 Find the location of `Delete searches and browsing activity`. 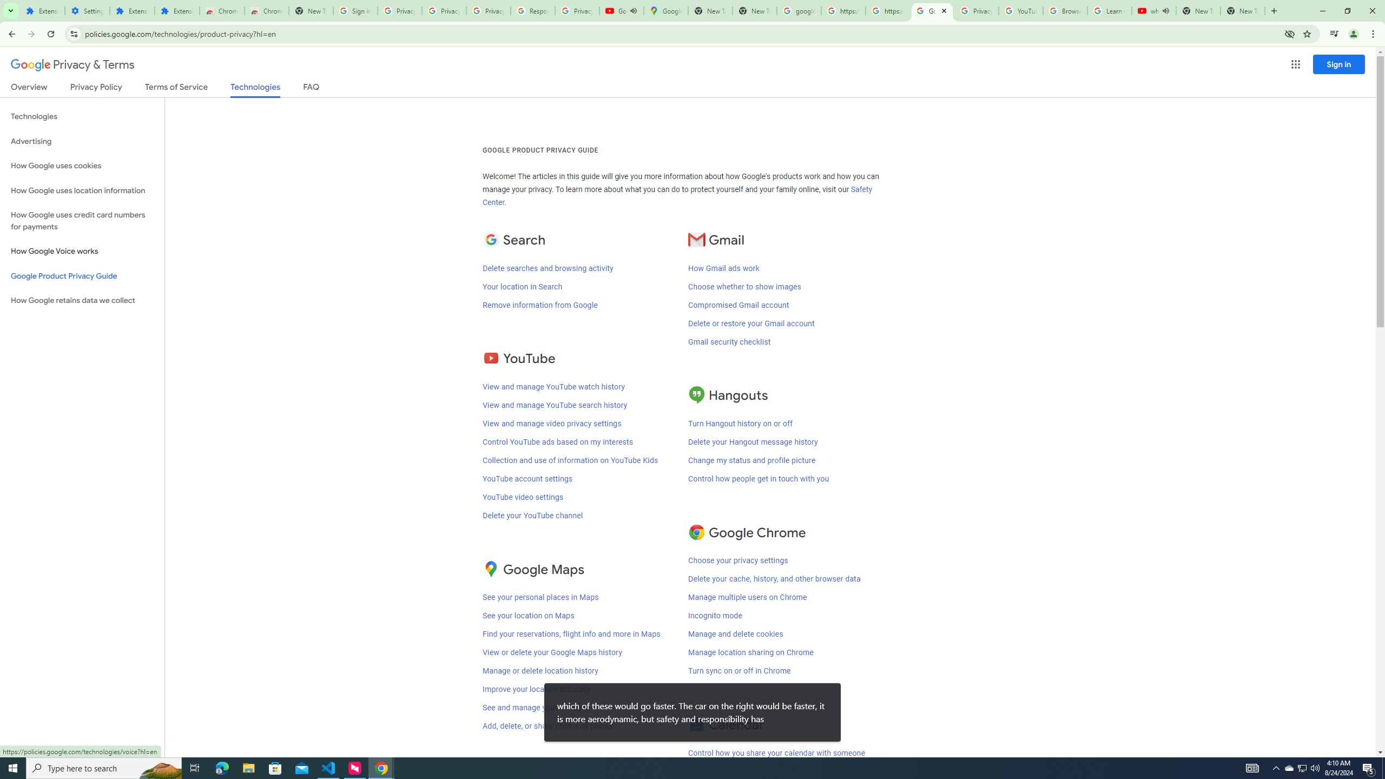

Delete searches and browsing activity is located at coordinates (548, 268).